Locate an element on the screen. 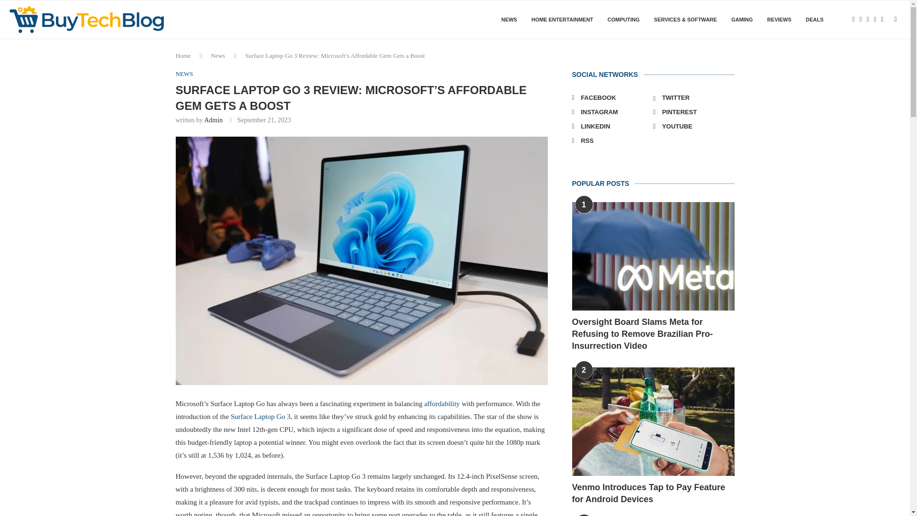  News is located at coordinates (218, 55).